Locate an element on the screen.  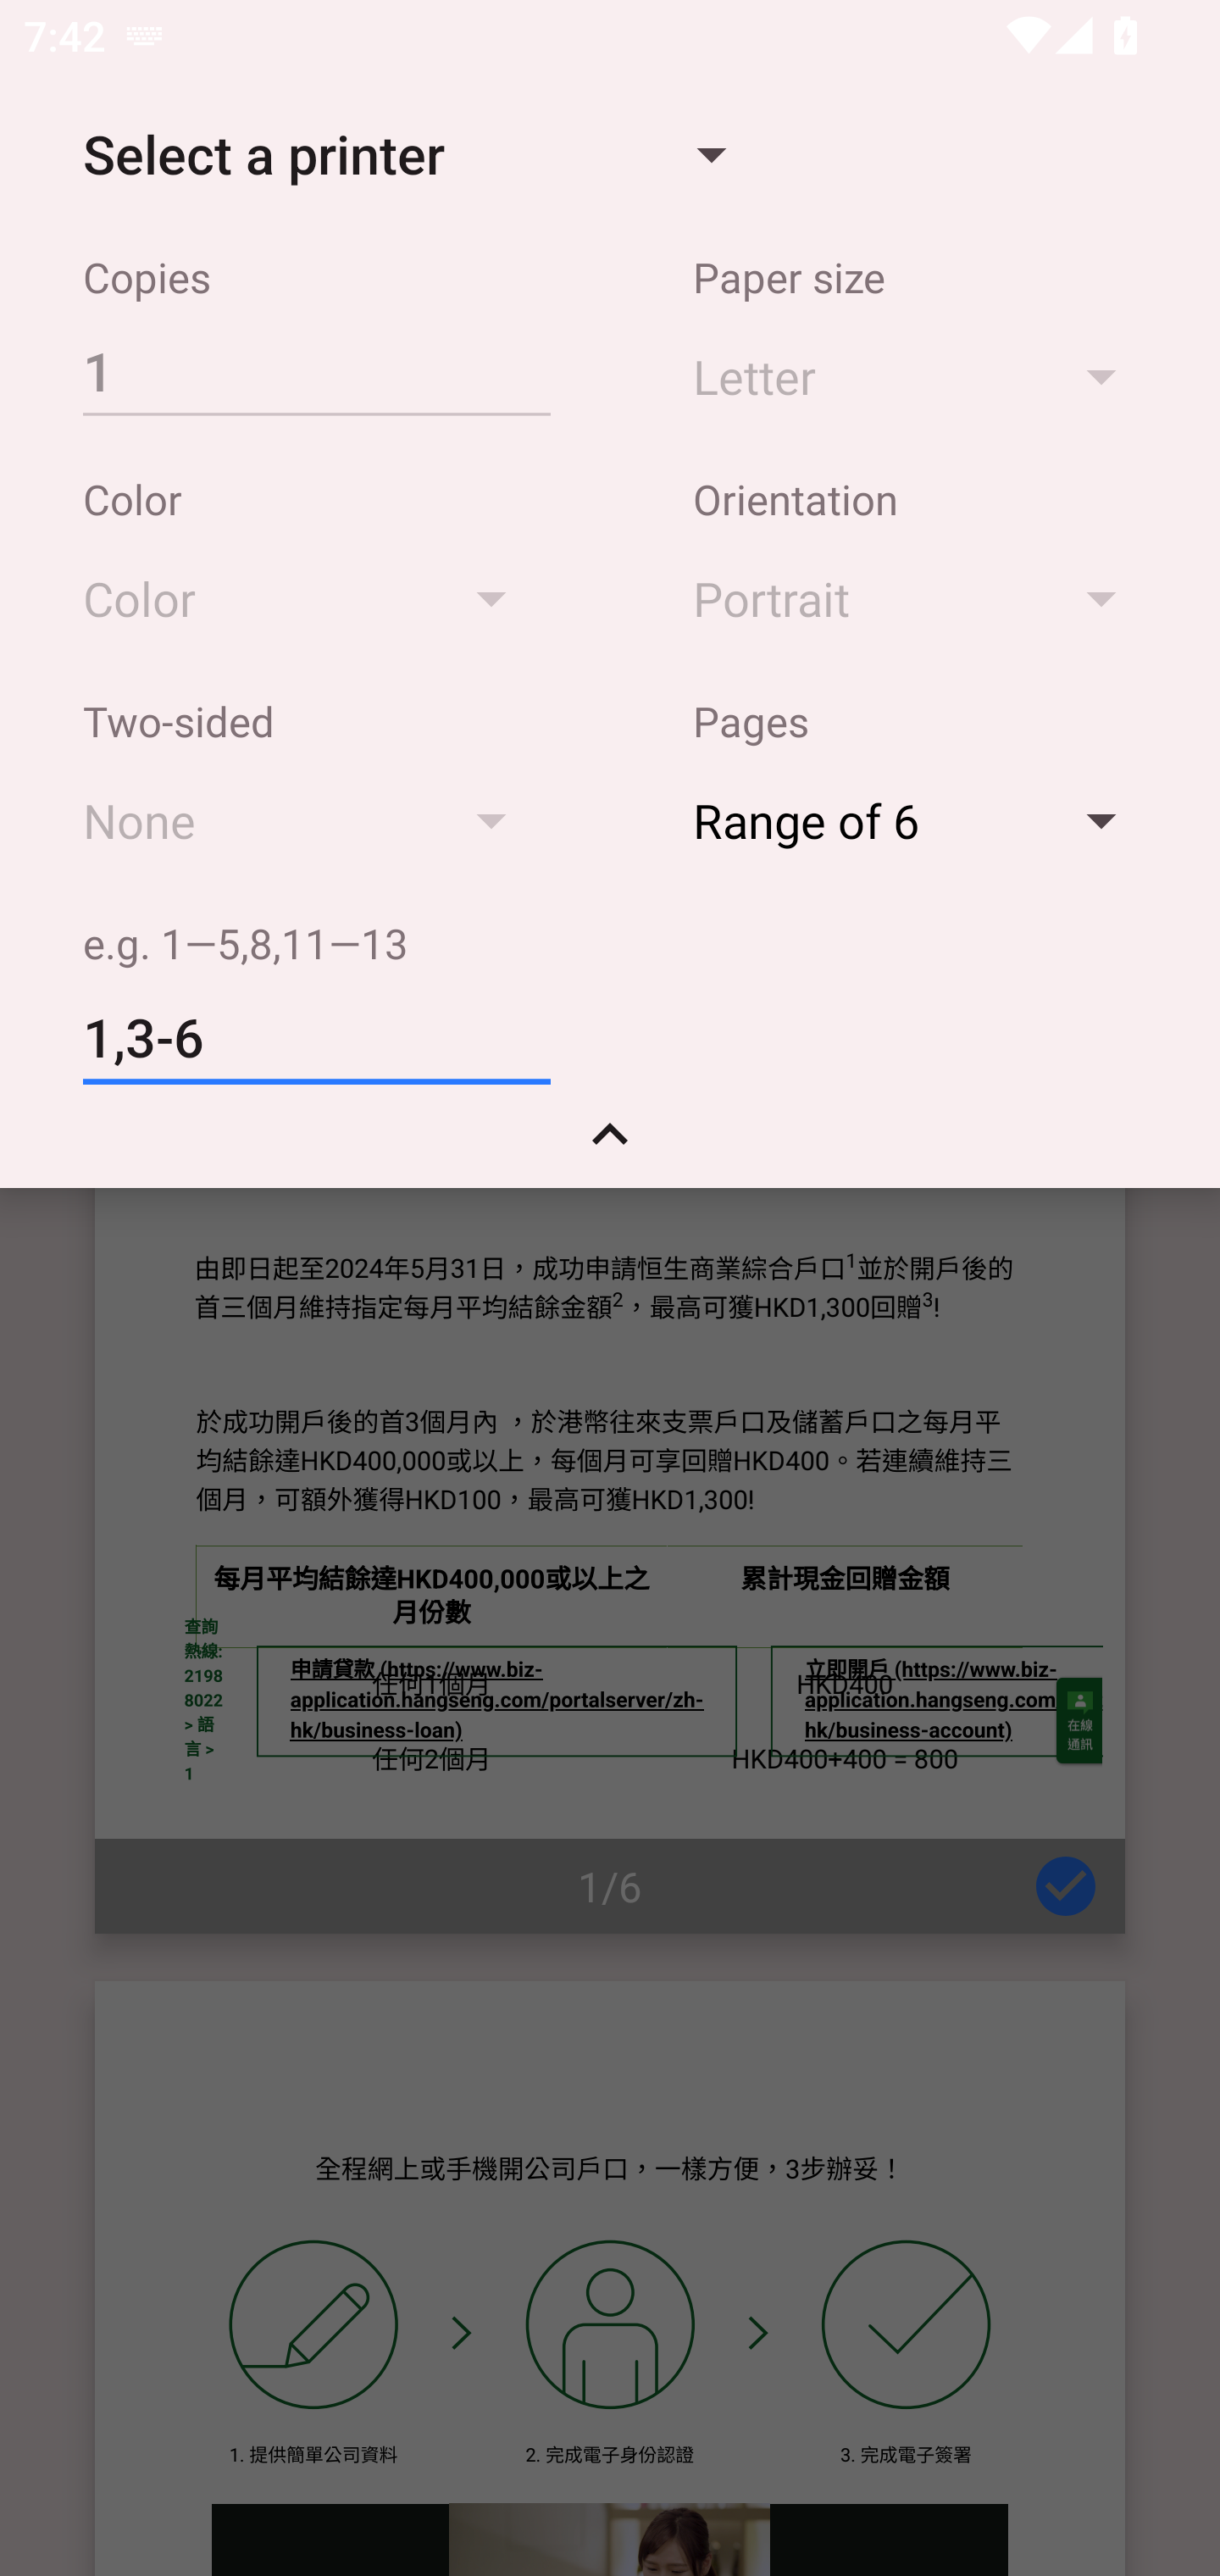
Letter is located at coordinates (920, 375).